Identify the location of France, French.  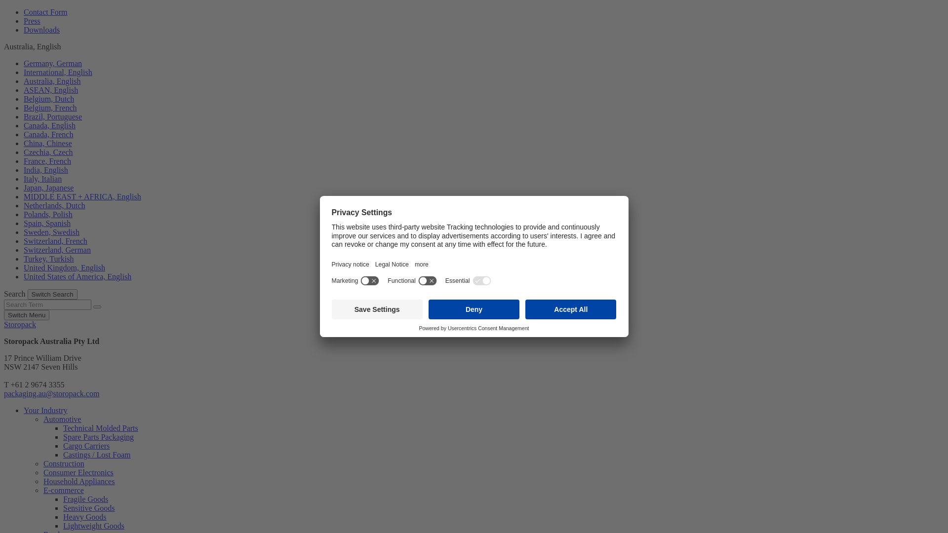
(47, 161).